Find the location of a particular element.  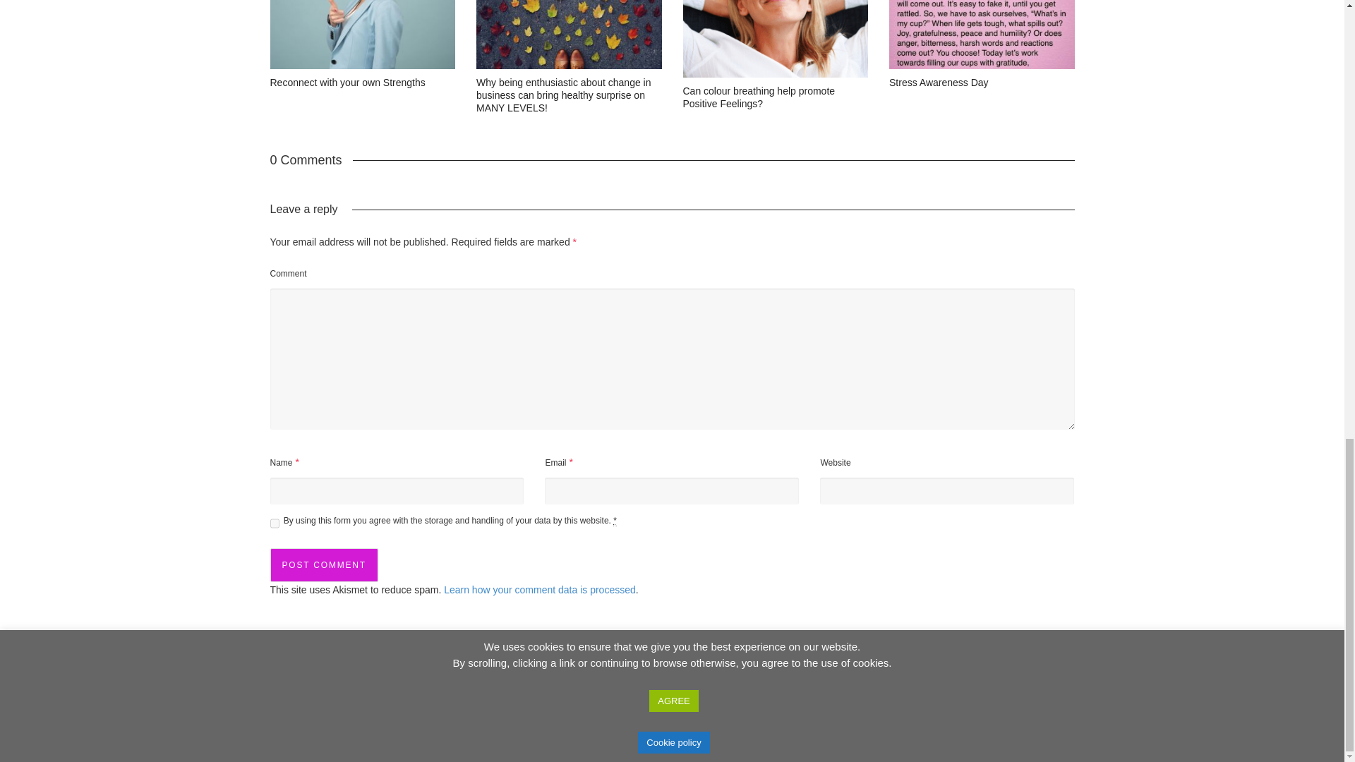

Permanent Link to Reconnect with your own Strengths is located at coordinates (347, 83).